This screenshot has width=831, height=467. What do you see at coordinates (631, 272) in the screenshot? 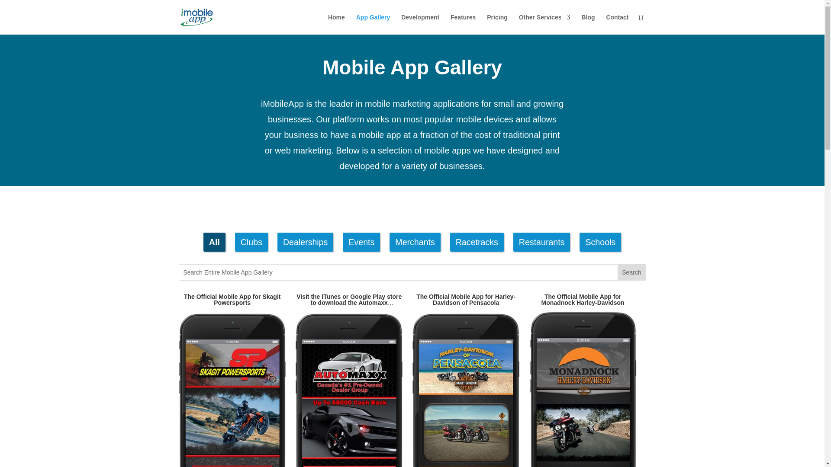
I see `Search` at bounding box center [631, 272].